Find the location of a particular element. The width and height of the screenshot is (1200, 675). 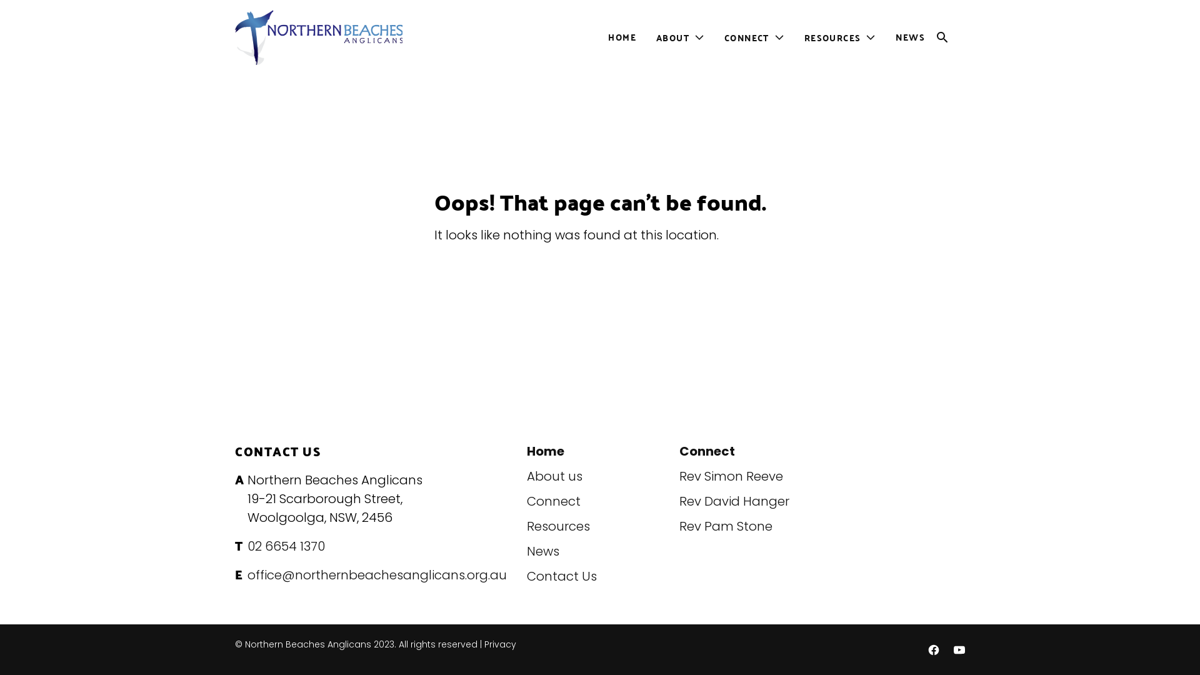

Toggle sub-menu is located at coordinates (704, 37).